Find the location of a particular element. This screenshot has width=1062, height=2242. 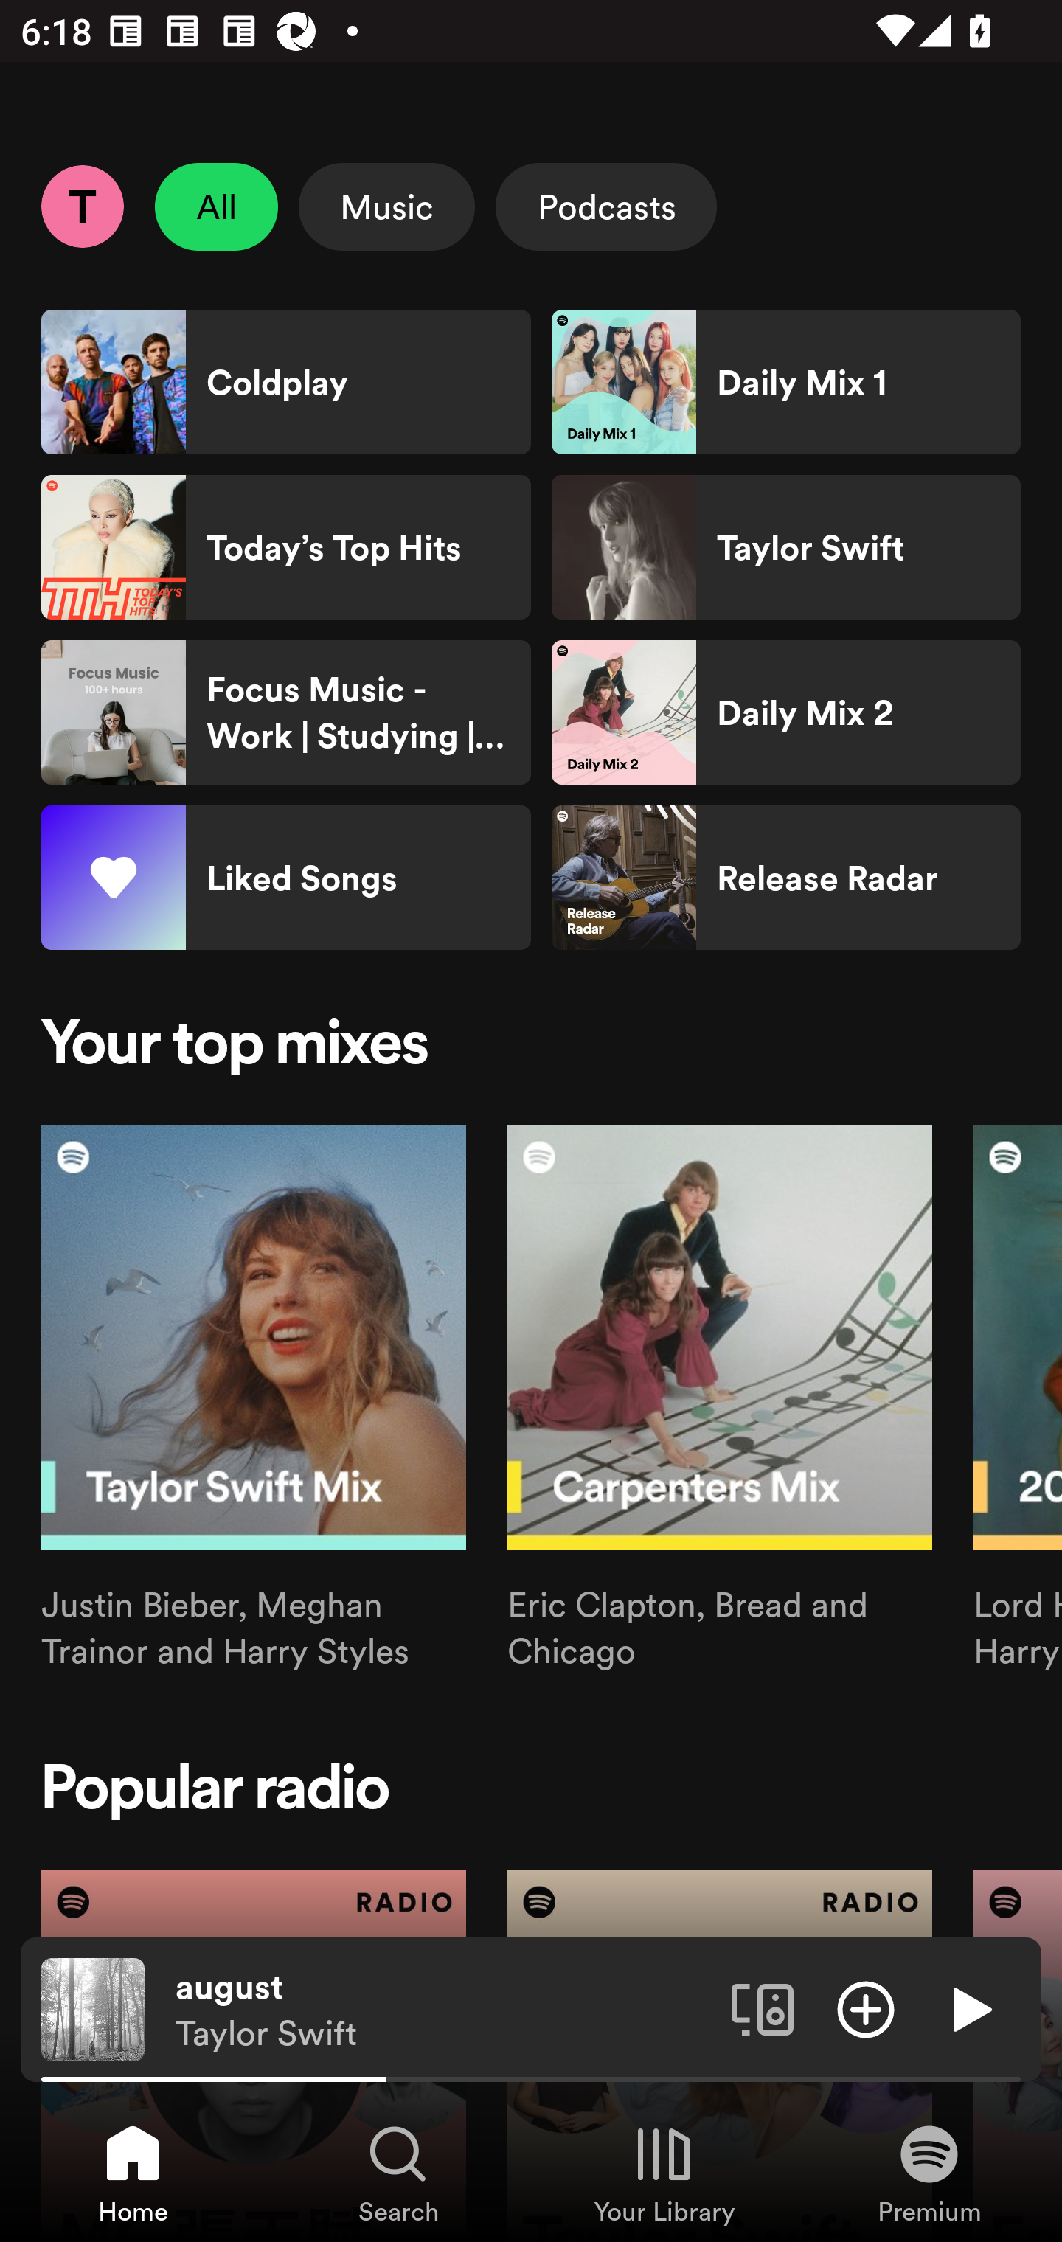

Today’s Top Hits Shortcut Today’s Top Hits is located at coordinates (286, 547).